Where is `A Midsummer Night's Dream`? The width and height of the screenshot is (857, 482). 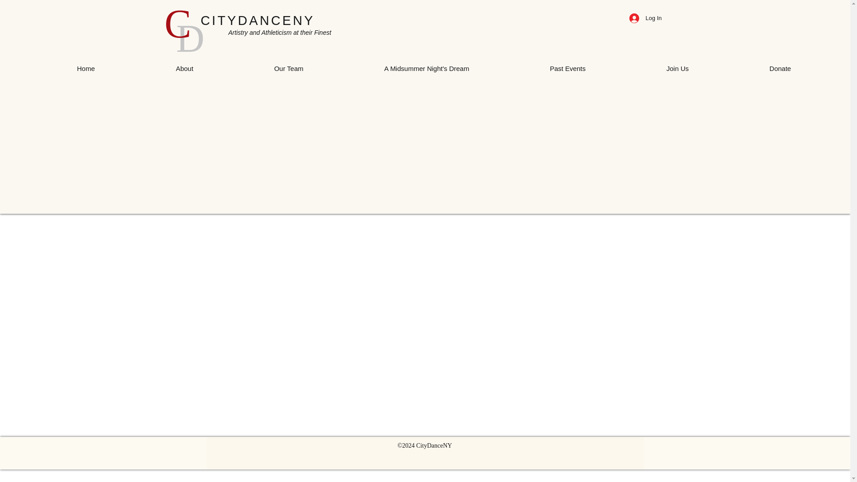 A Midsummer Night's Dream is located at coordinates (426, 65).